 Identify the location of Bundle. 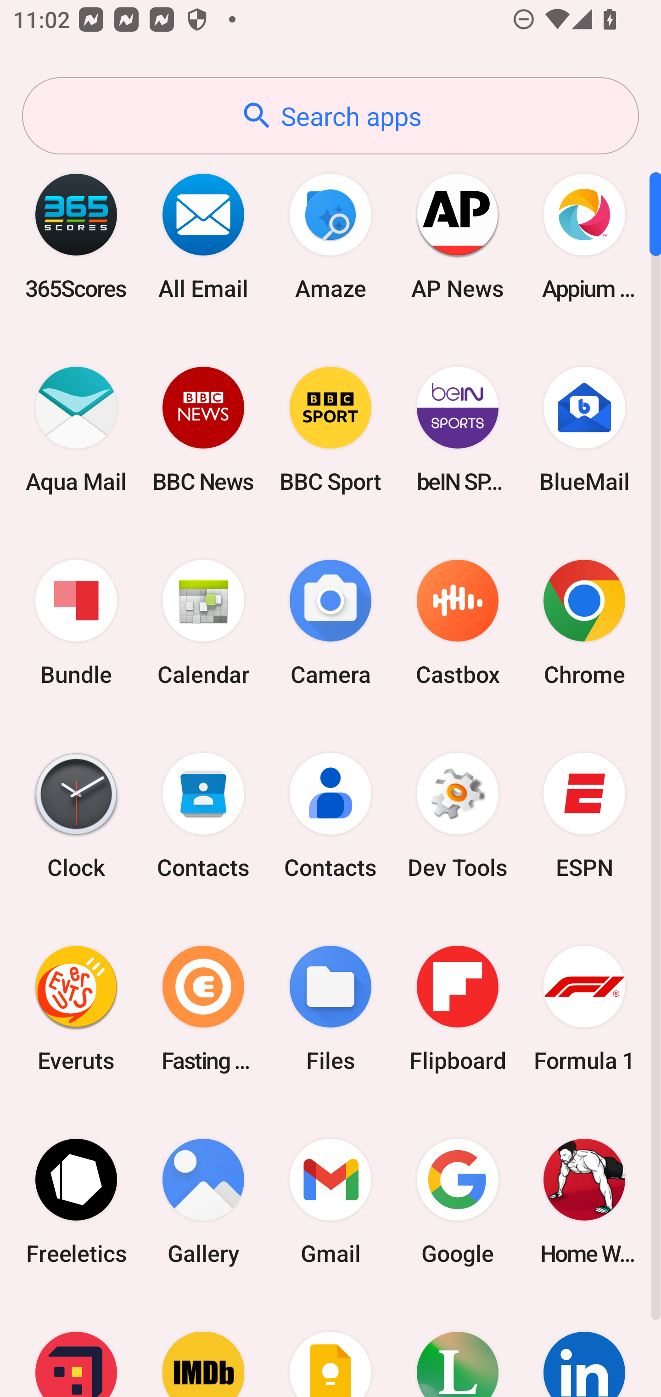
(76, 623).